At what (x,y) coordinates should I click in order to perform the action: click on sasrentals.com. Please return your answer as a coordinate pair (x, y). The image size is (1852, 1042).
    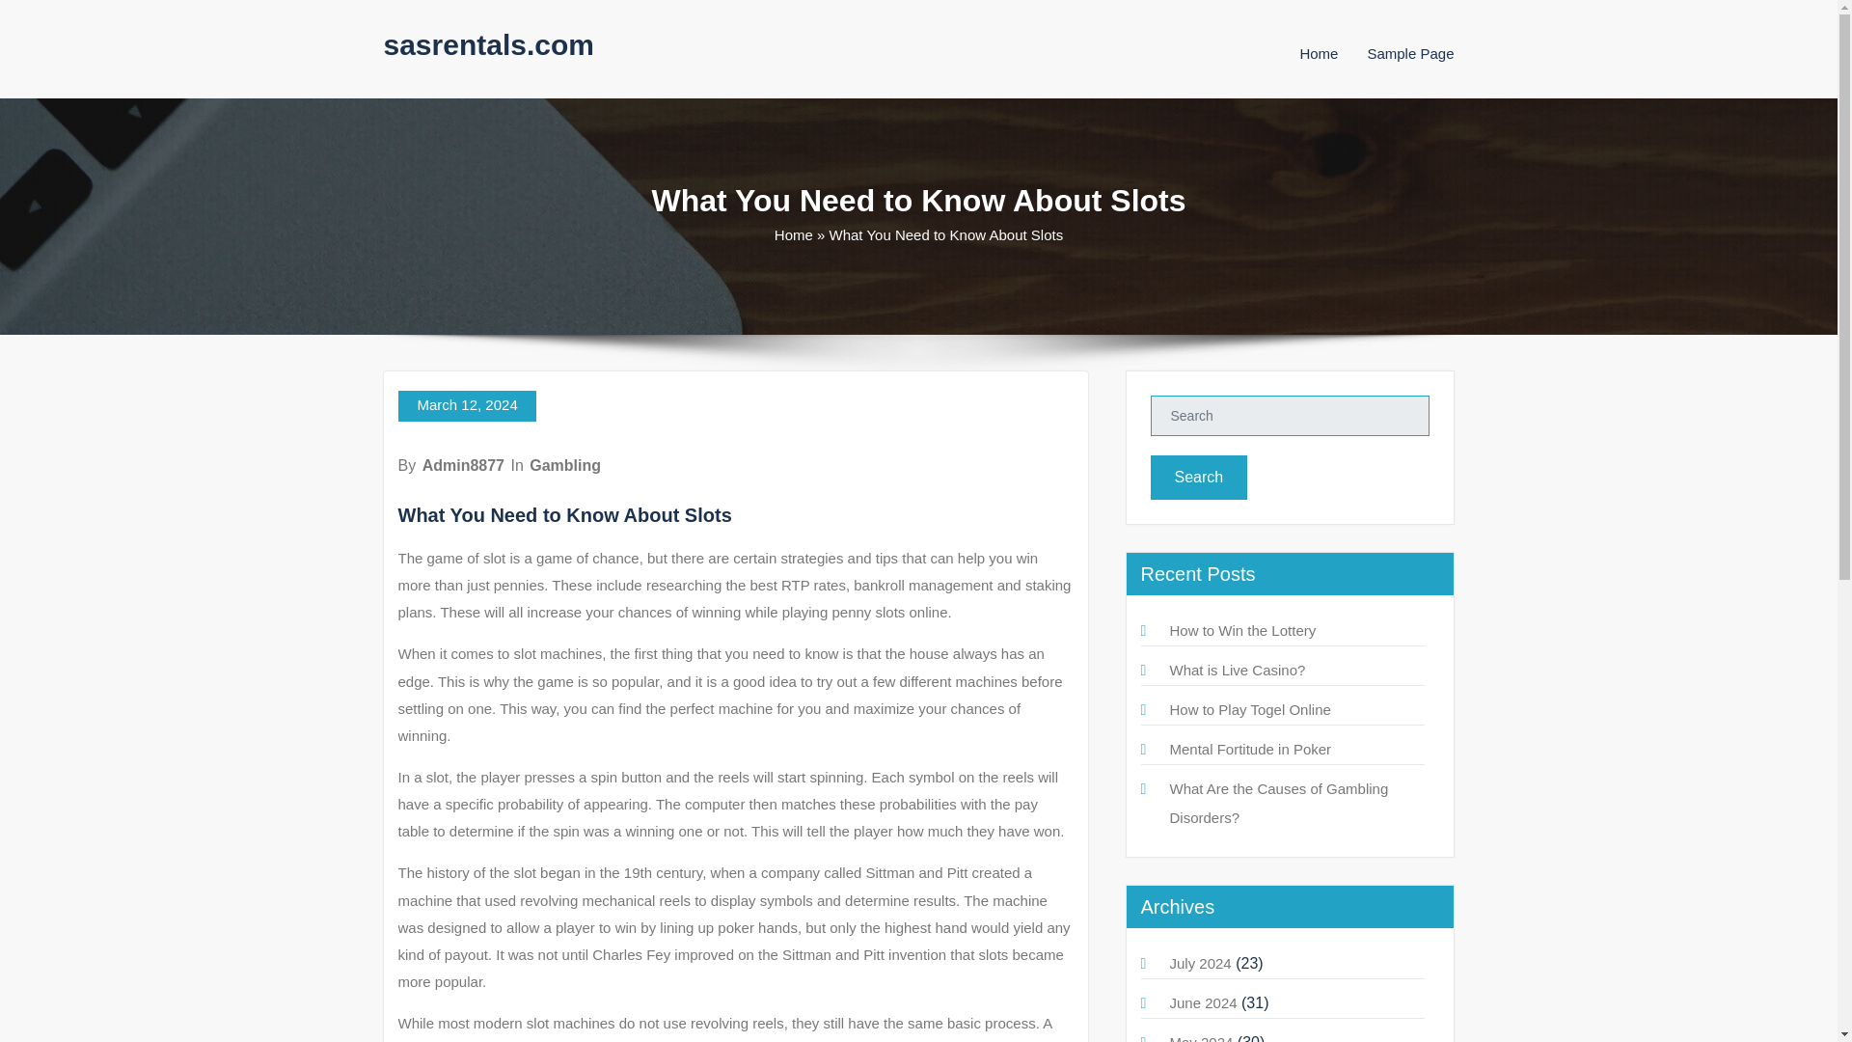
    Looking at the image, I should click on (488, 44).